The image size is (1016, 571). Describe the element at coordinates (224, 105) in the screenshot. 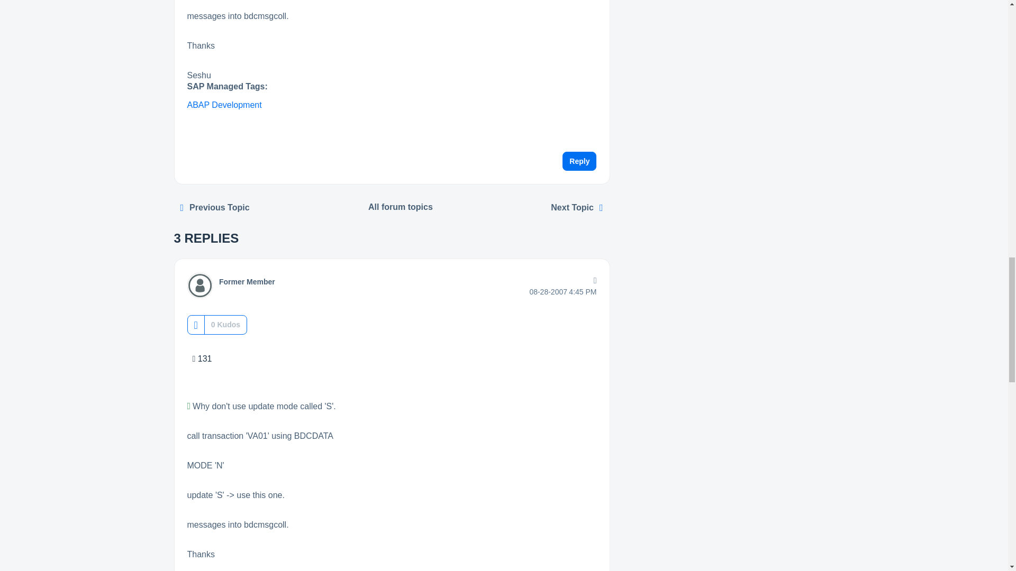

I see `ABAP Development` at that location.